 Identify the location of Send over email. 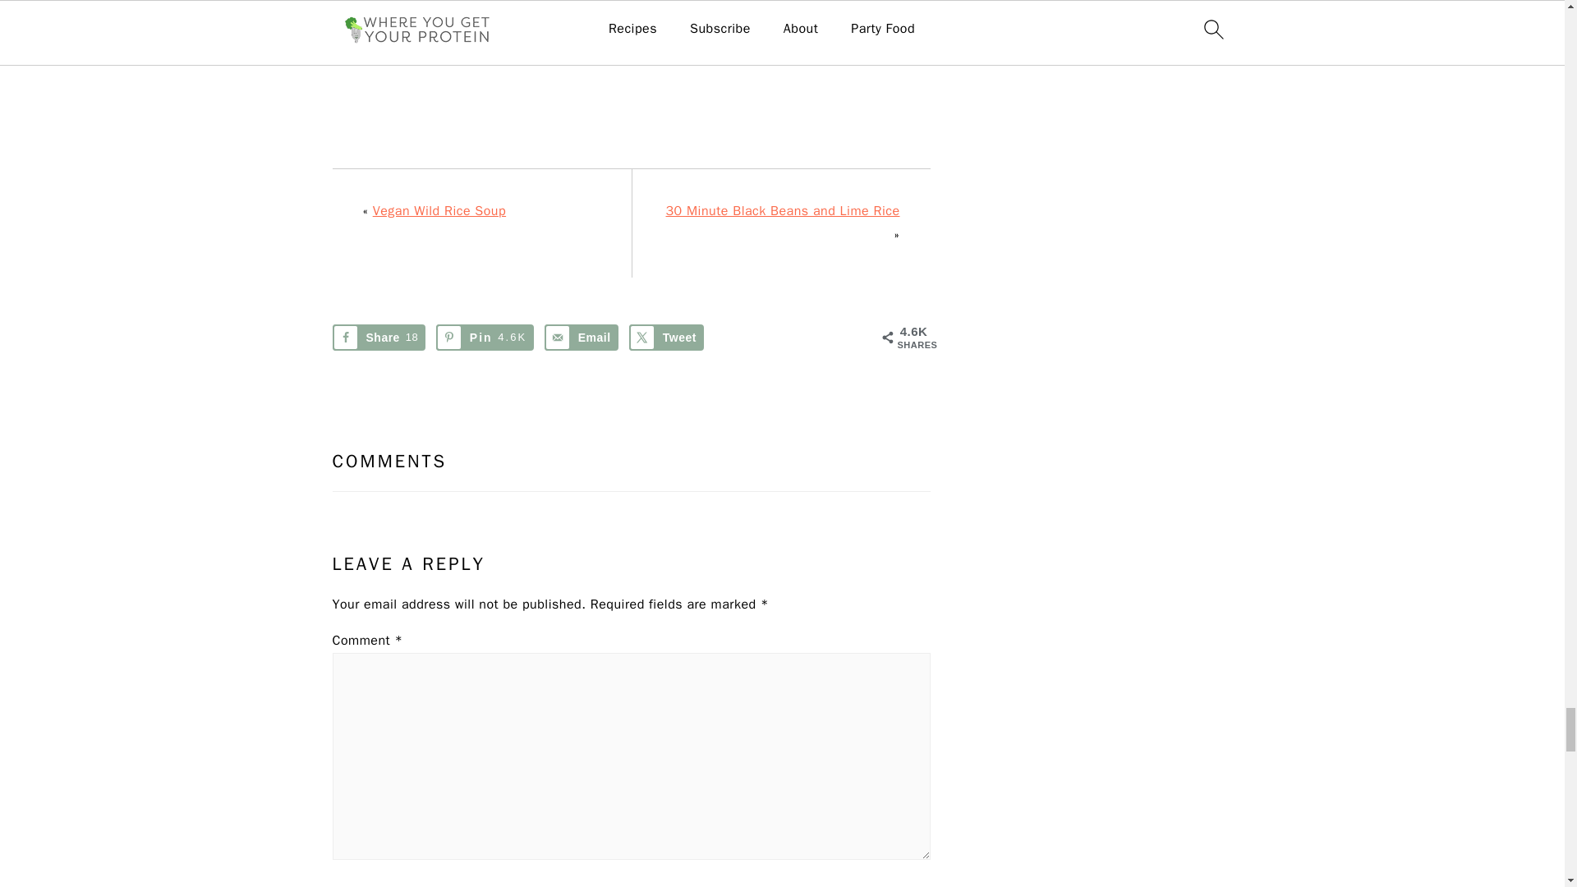
(581, 337).